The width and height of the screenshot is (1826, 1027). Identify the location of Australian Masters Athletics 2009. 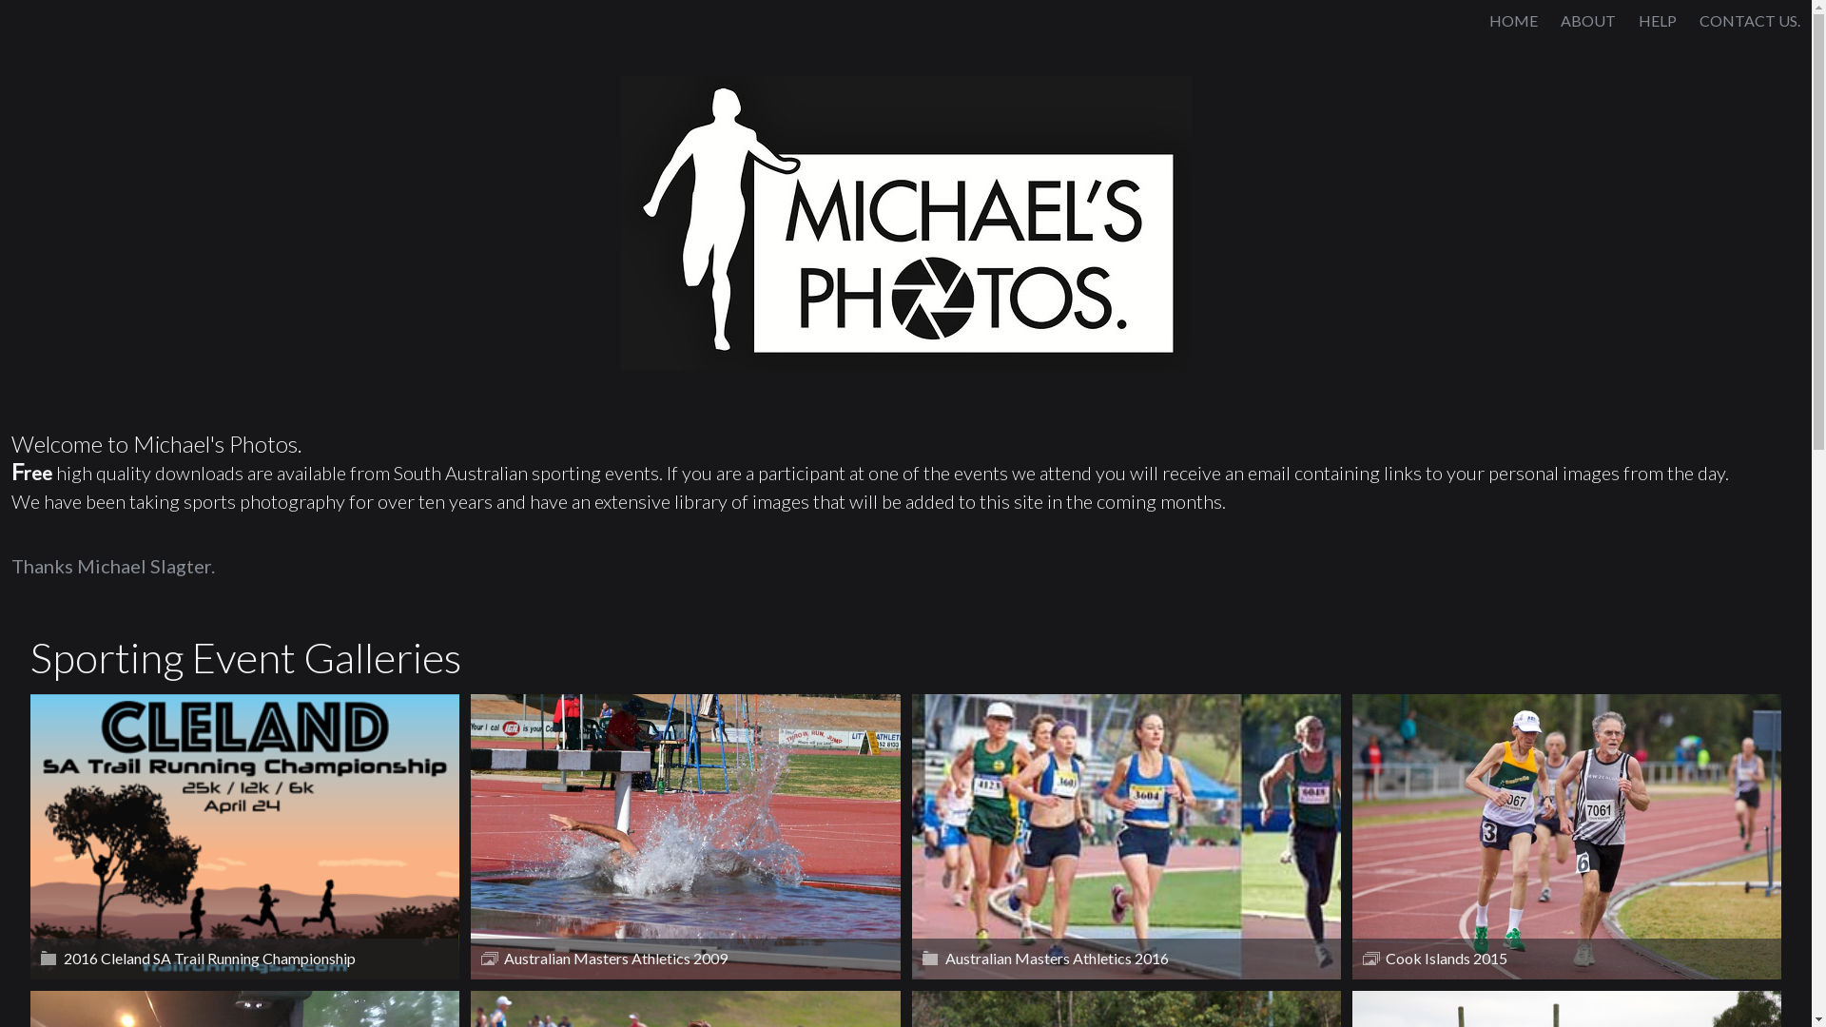
(685, 837).